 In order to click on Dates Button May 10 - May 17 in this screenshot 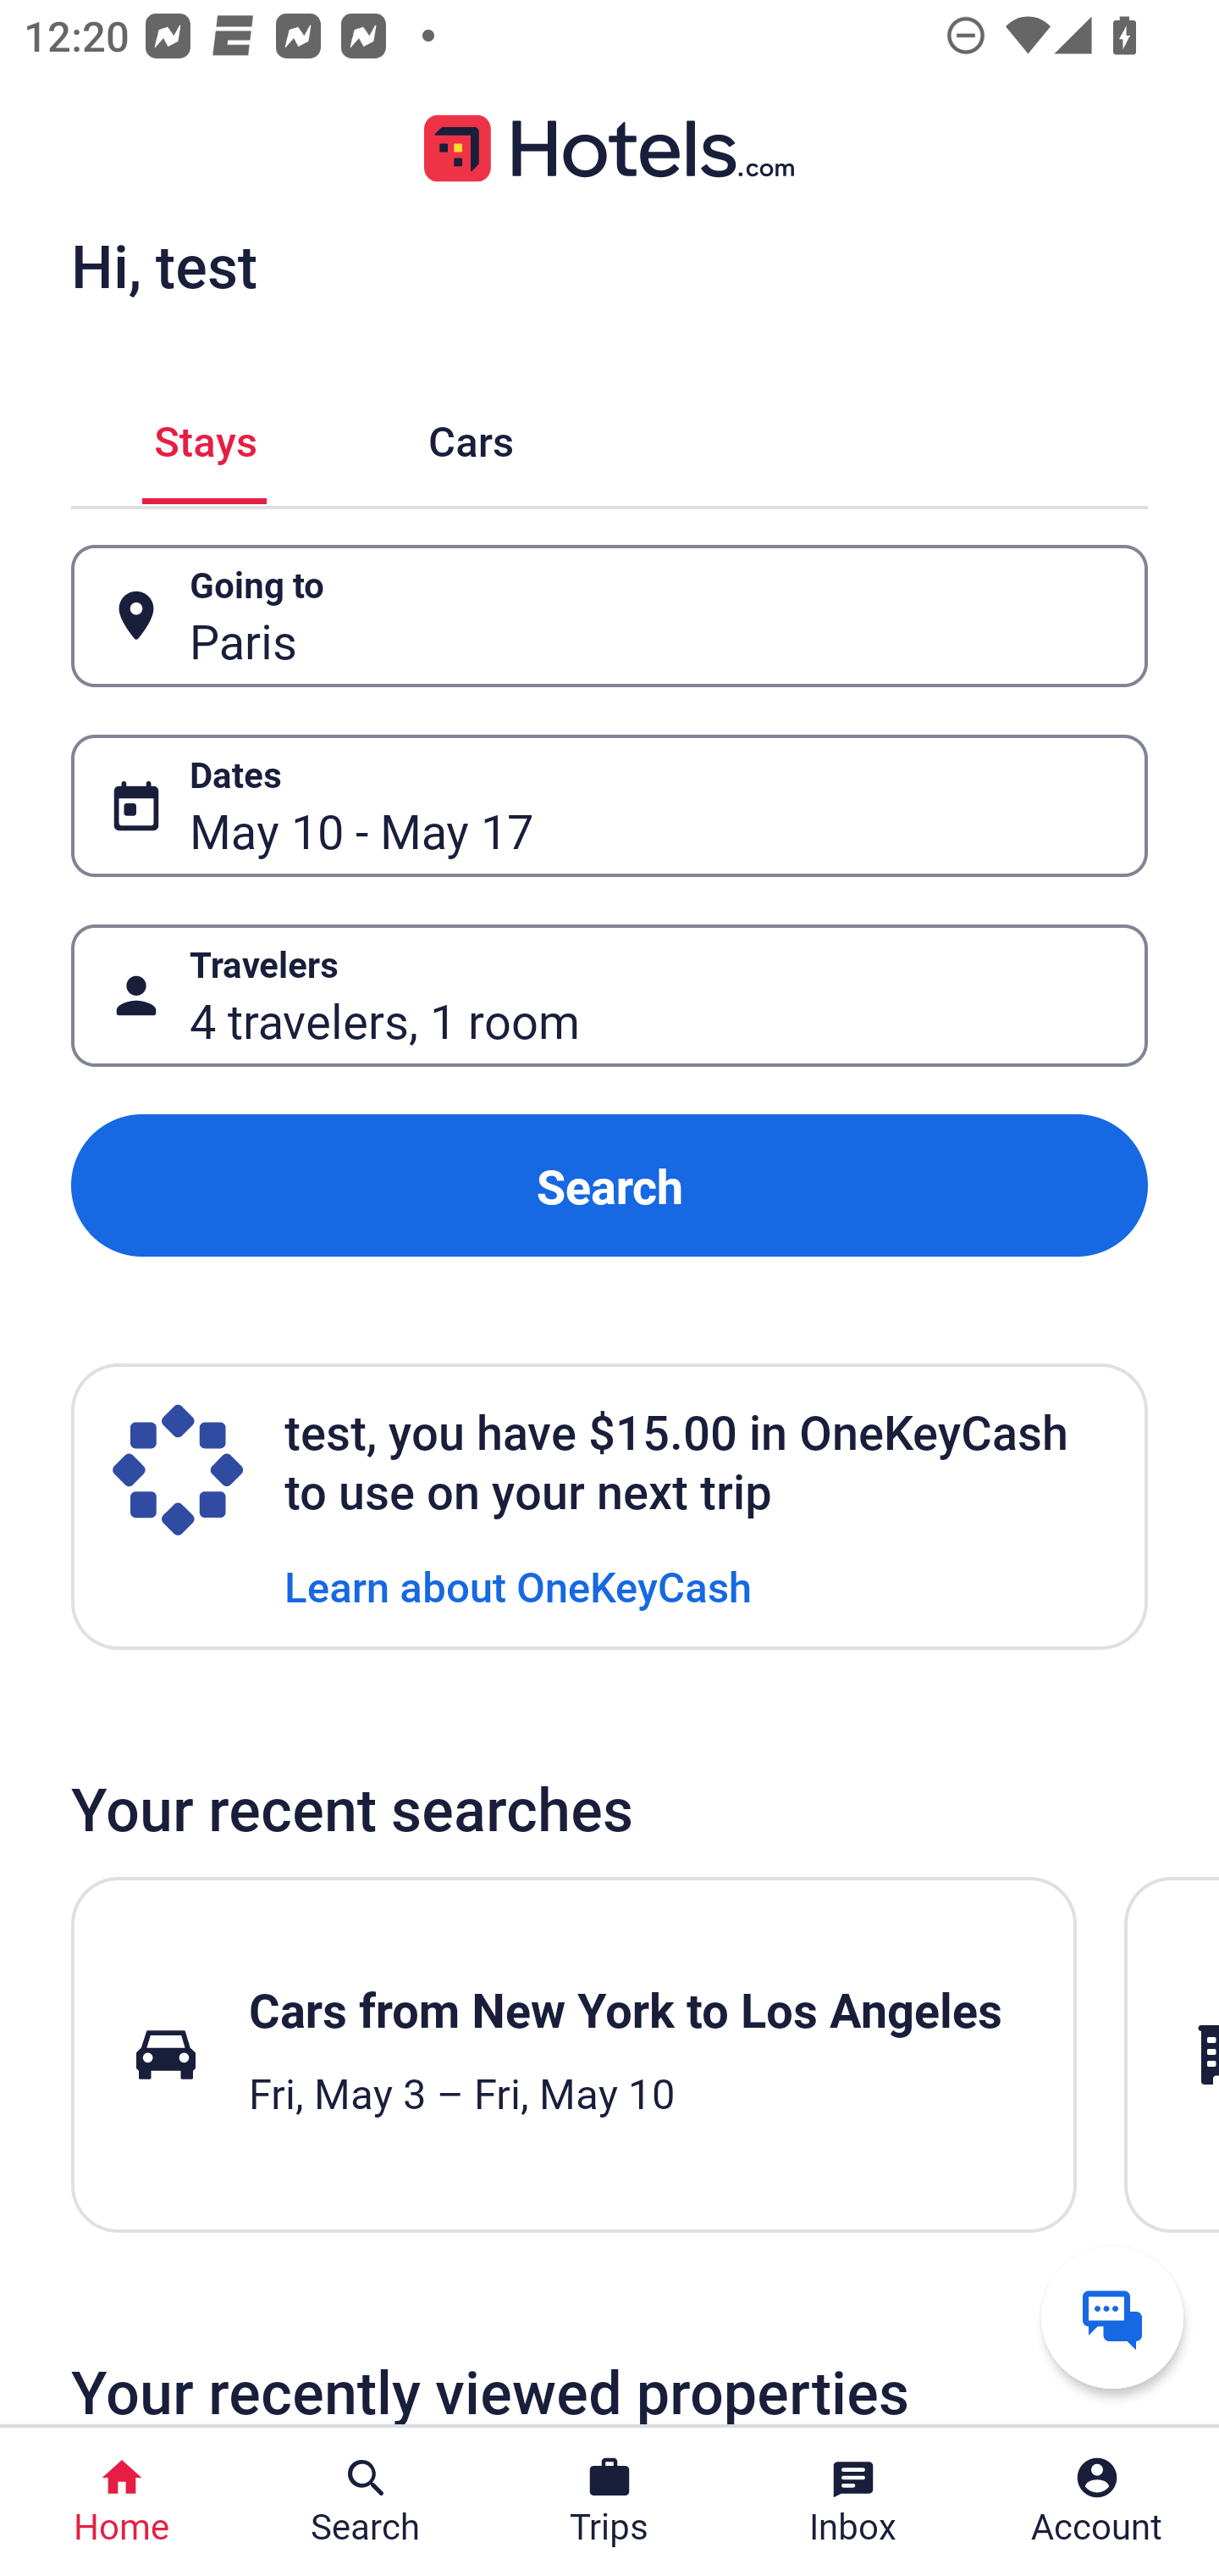, I will do `click(609, 805)`.